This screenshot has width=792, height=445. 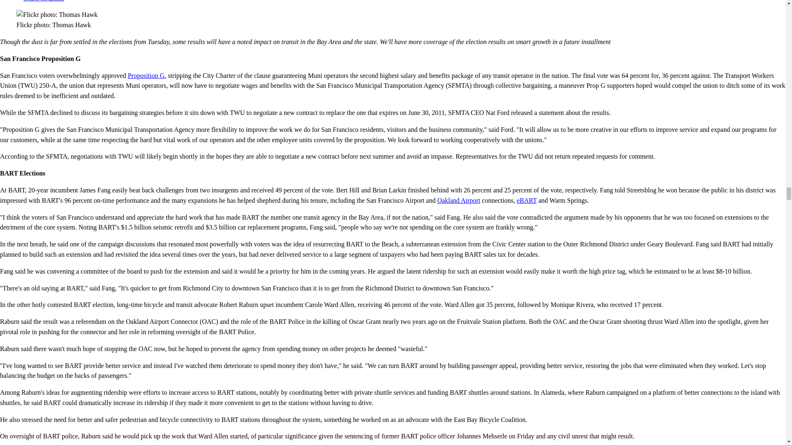 I want to click on Proposition G, so click(x=146, y=75).